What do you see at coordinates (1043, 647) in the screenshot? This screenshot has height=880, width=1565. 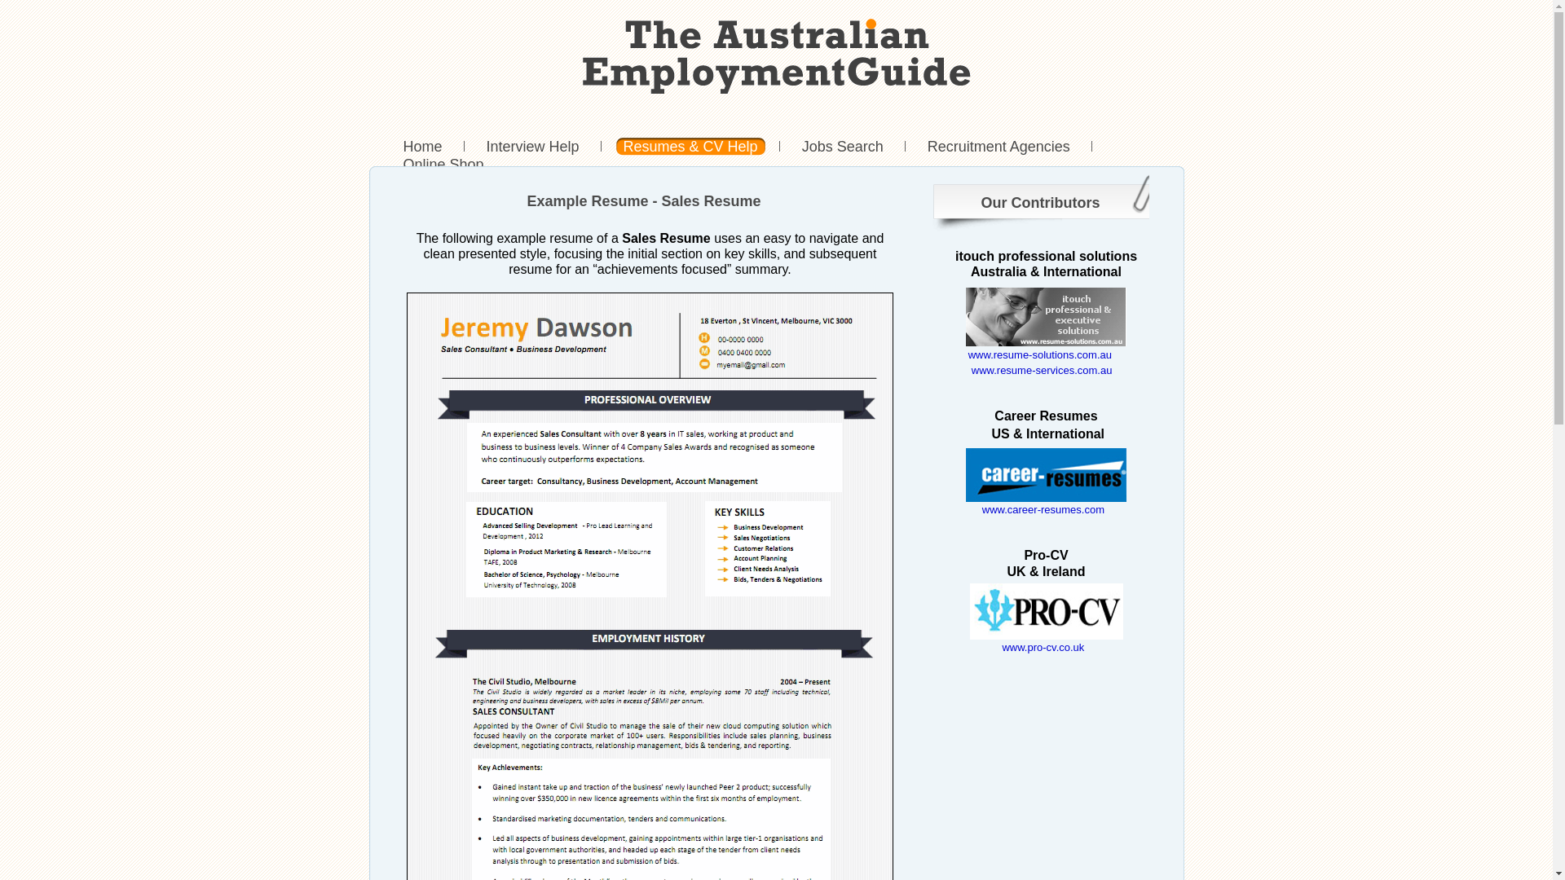 I see `www.pro-cv.co.uk` at bounding box center [1043, 647].